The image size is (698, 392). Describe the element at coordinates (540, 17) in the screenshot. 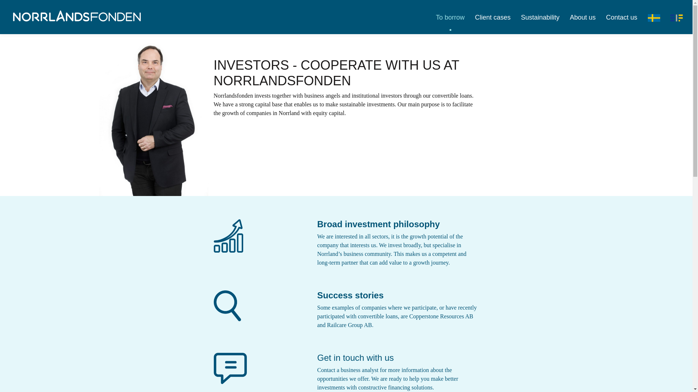

I see `Sustainability` at that location.